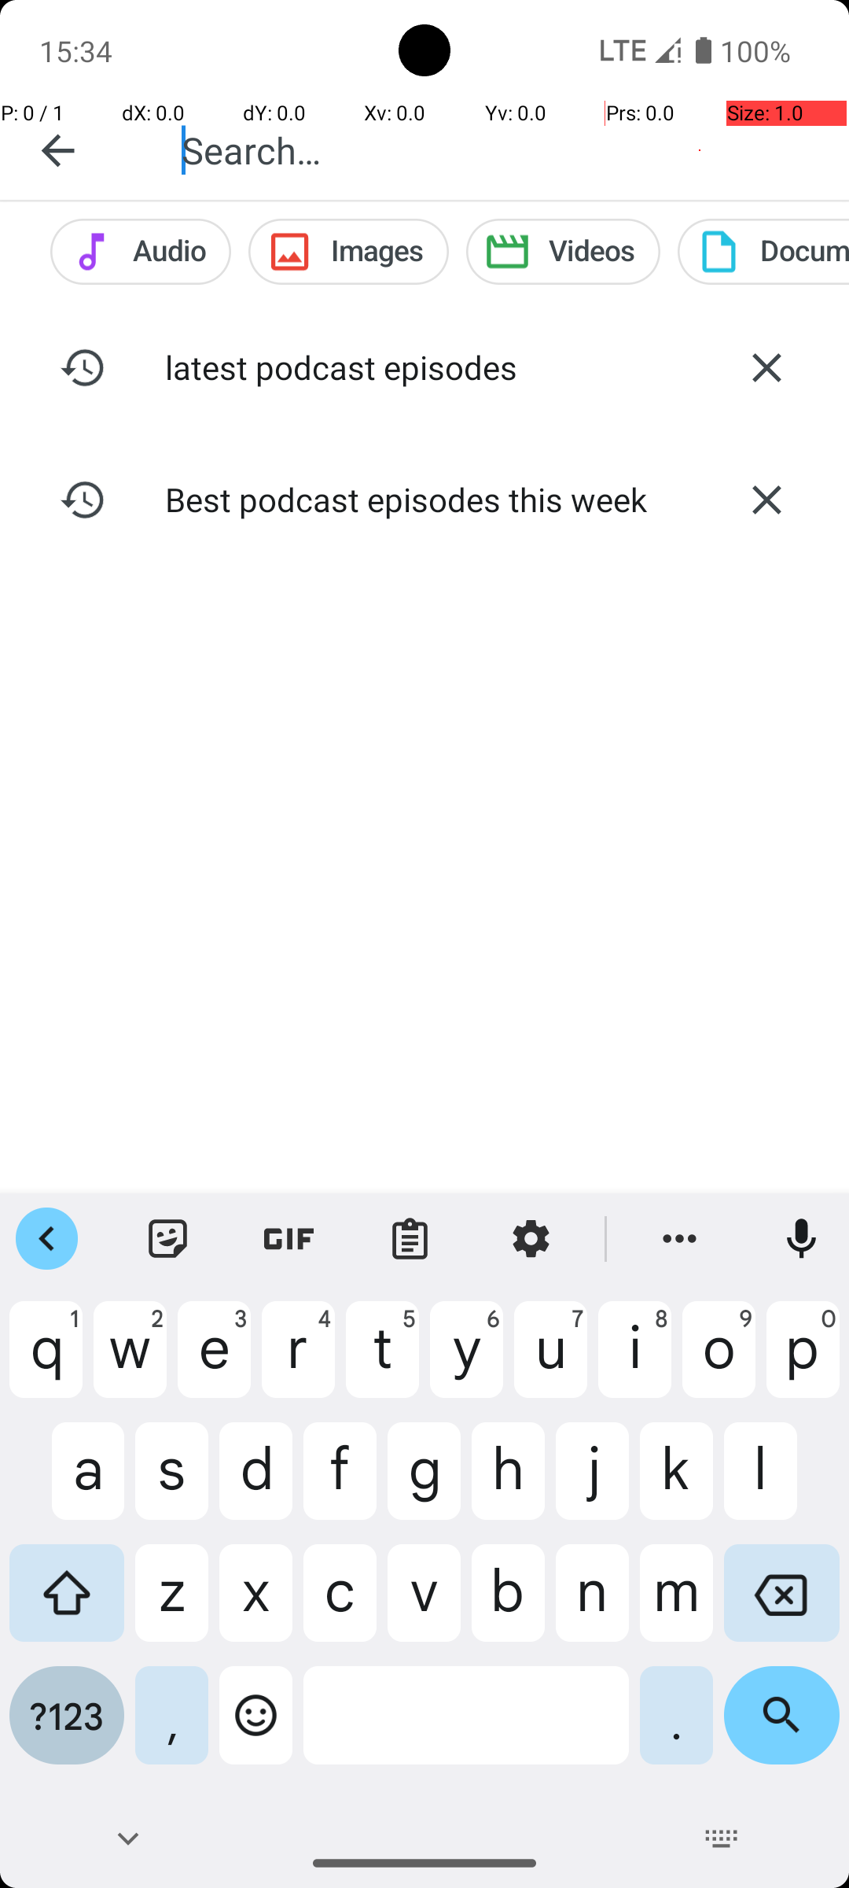 This screenshot has height=1888, width=849. Describe the element at coordinates (424, 367) in the screenshot. I see `latest podcast episodes` at that location.